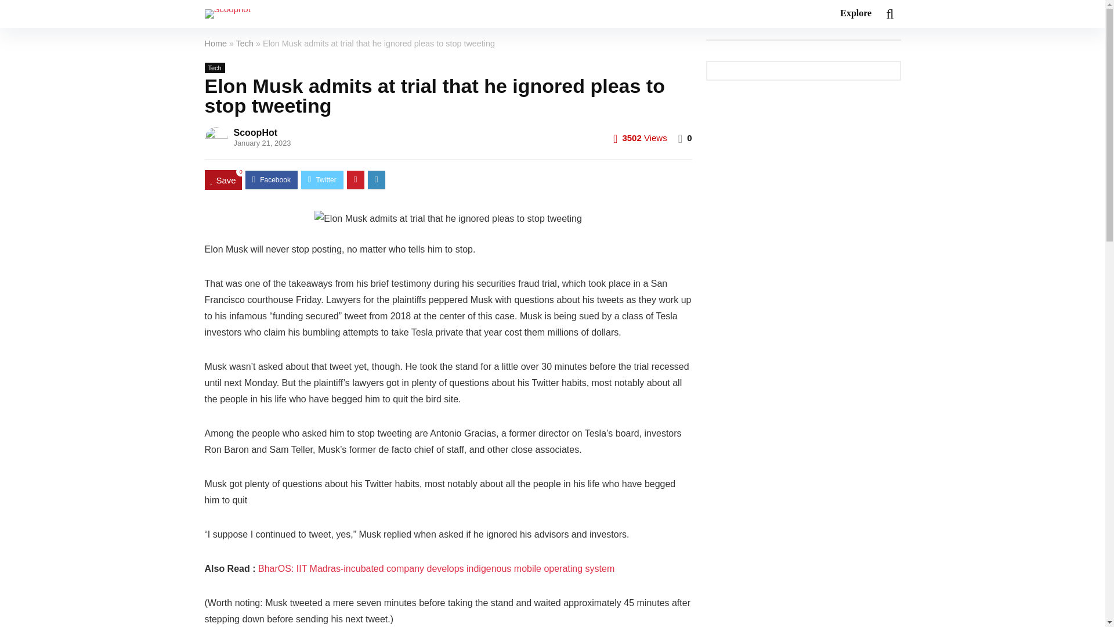 This screenshot has height=627, width=1114. Describe the element at coordinates (855, 14) in the screenshot. I see `Explore` at that location.